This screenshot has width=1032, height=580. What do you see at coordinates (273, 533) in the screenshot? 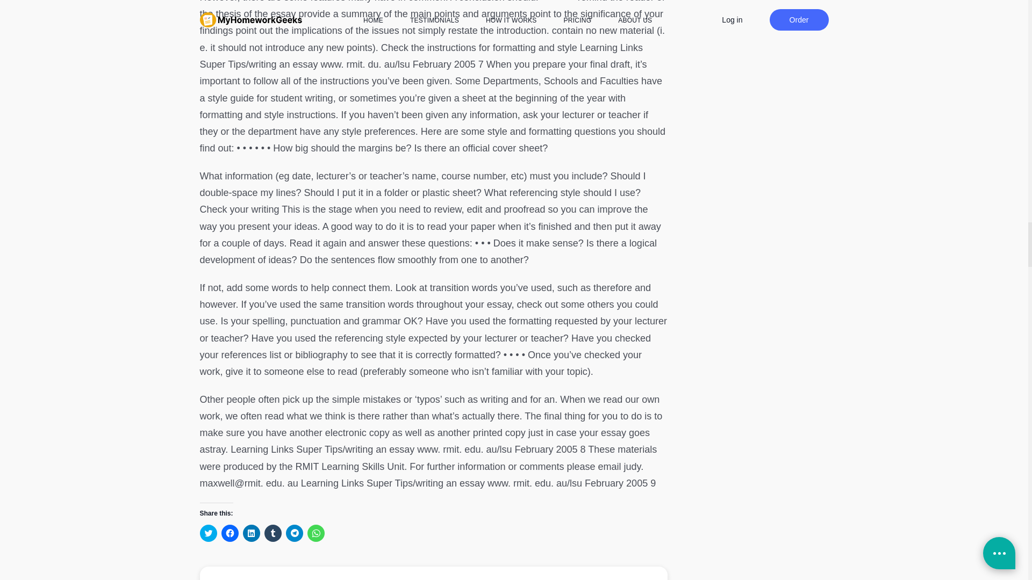
I see `Click to share on Tumblr` at bounding box center [273, 533].